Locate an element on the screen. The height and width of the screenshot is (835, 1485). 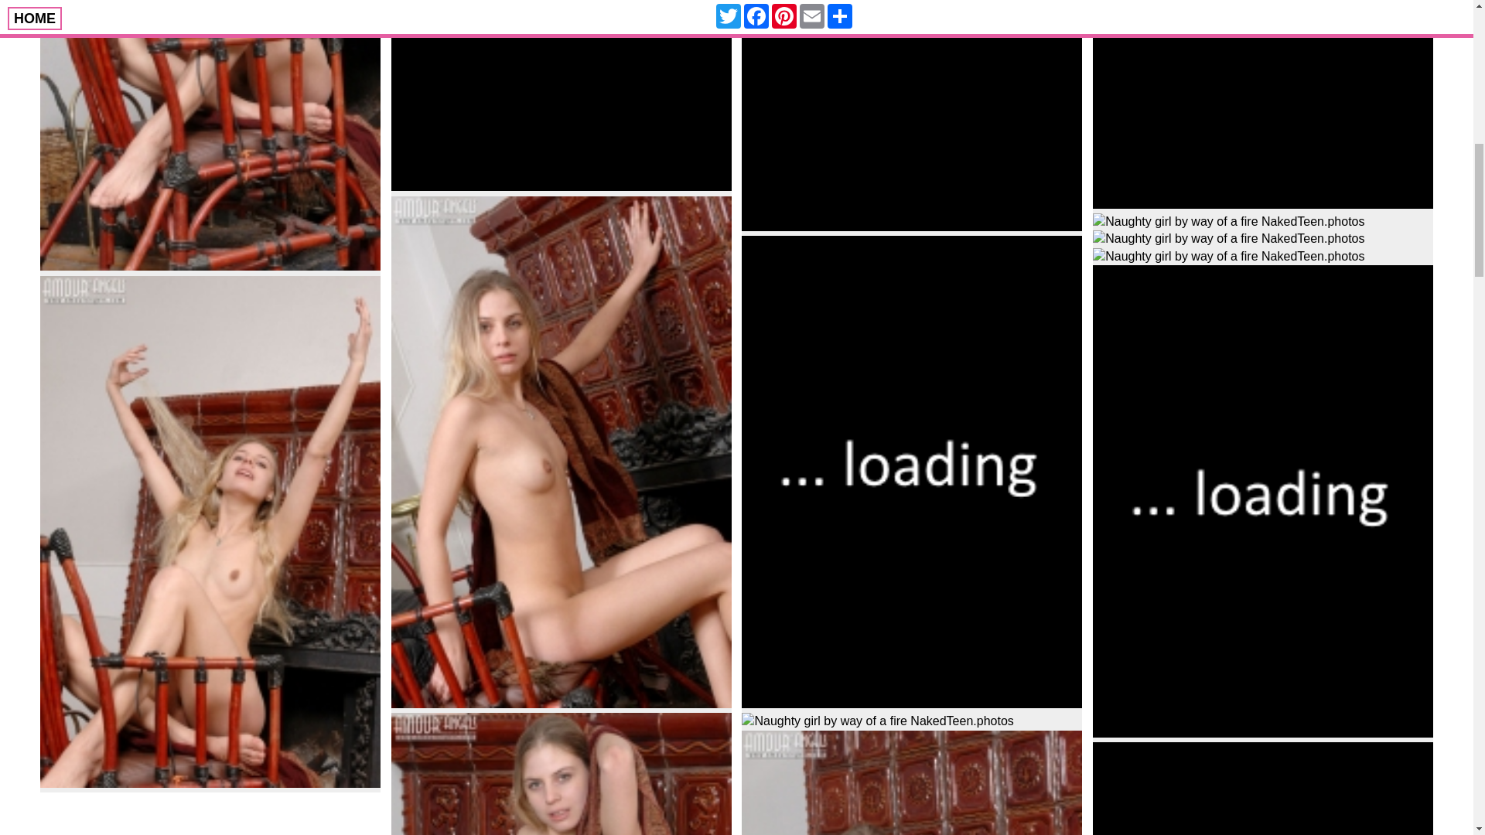
Naughty girl by way of a fire   NakedTeen.photos is located at coordinates (911, 782).